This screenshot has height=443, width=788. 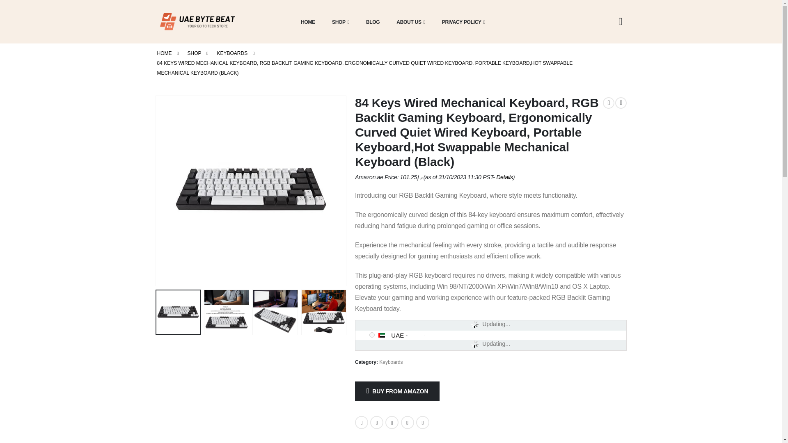 I want to click on SHOP, so click(x=194, y=53).